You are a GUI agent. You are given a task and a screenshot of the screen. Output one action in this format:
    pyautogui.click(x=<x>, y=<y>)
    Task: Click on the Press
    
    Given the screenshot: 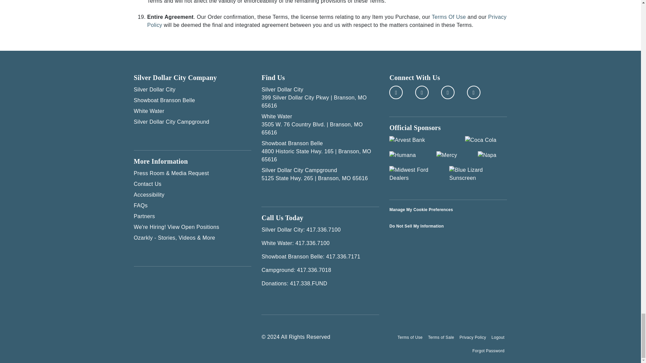 What is the action you would take?
    pyautogui.click(x=192, y=173)
    